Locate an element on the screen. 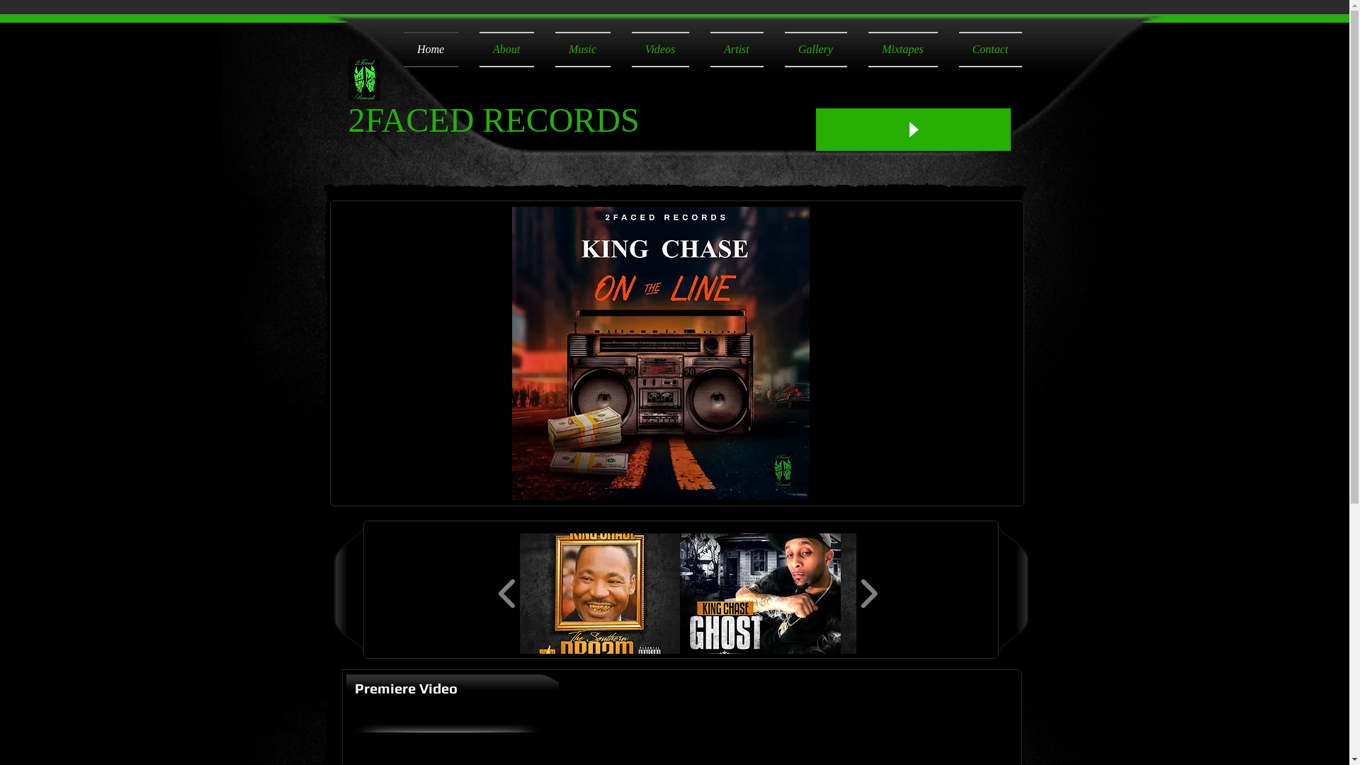 The height and width of the screenshot is (765, 1360). Contact is located at coordinates (985, 50).